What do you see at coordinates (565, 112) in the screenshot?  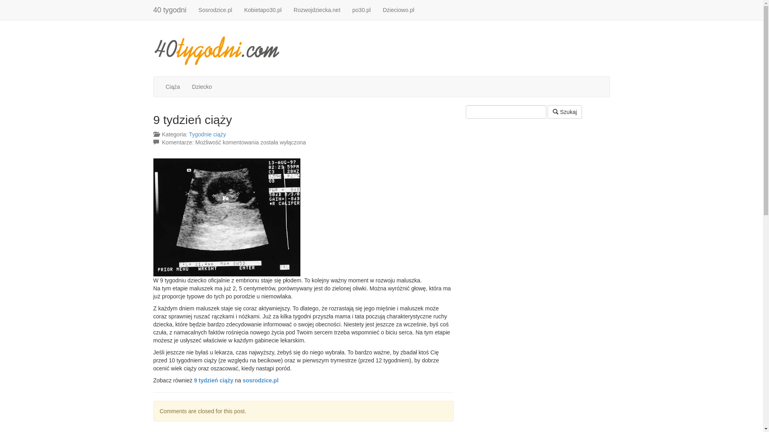 I see `Szukaj` at bounding box center [565, 112].